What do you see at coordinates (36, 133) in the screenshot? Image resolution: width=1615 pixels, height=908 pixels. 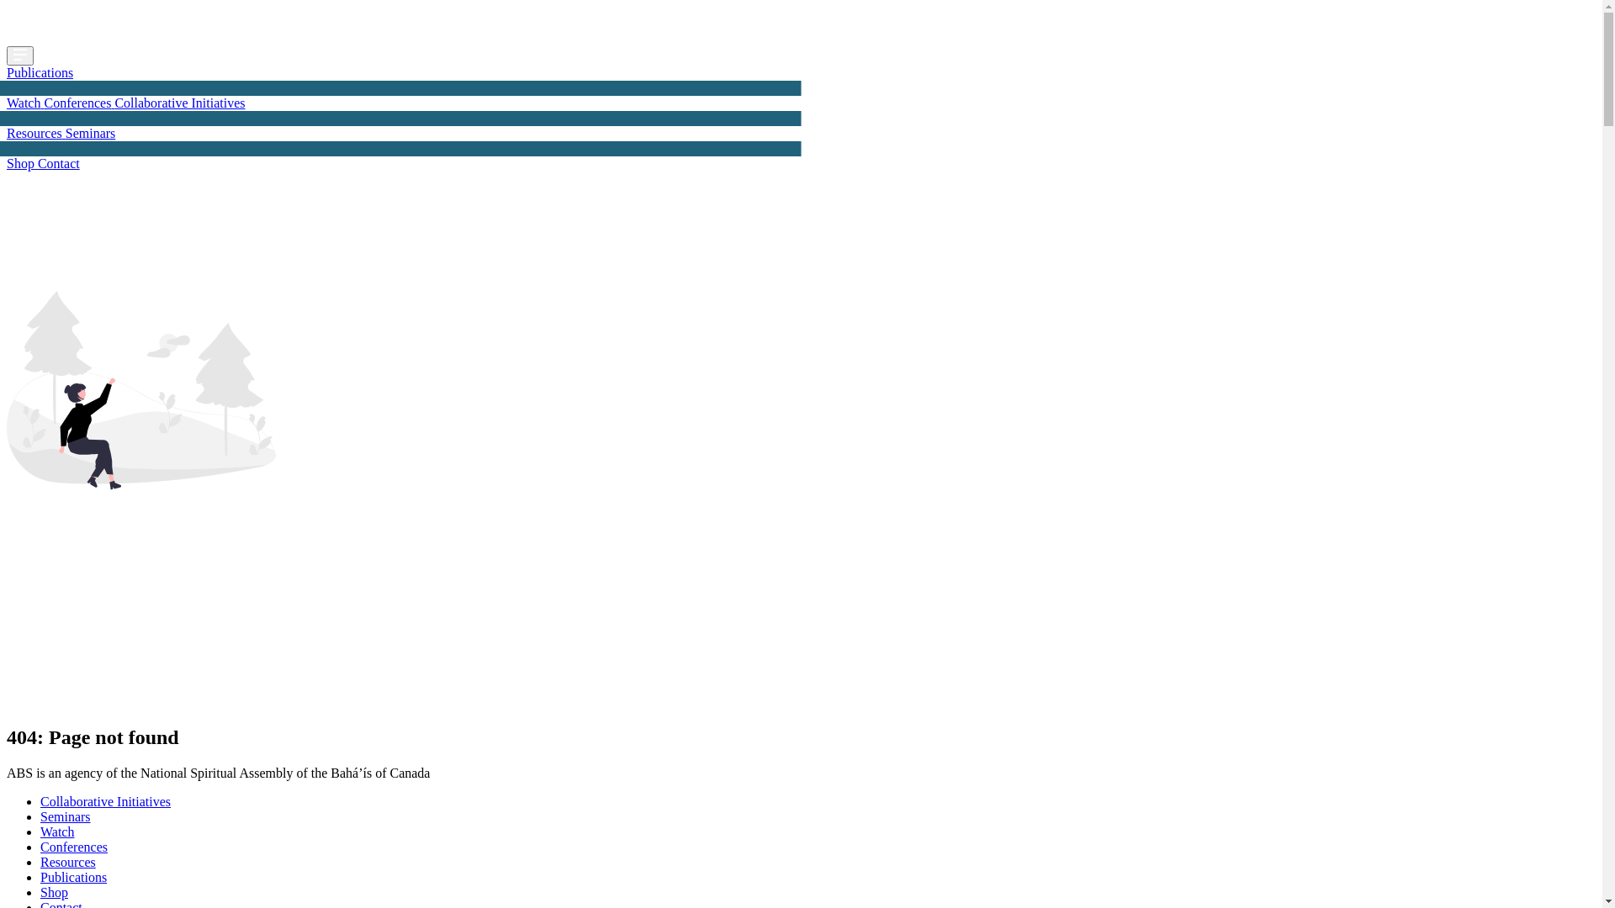 I see `Resources` at bounding box center [36, 133].